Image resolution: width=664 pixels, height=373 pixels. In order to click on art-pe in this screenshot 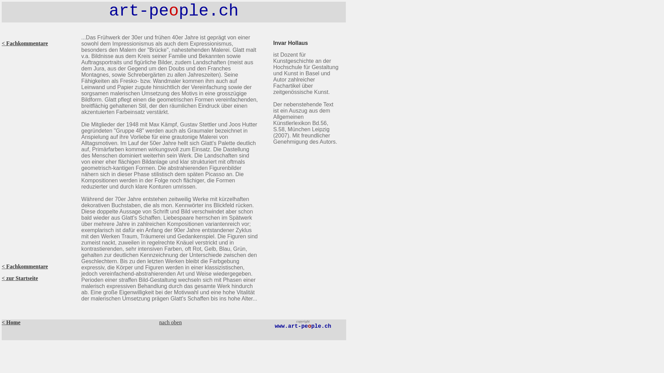, I will do `click(139, 11)`.